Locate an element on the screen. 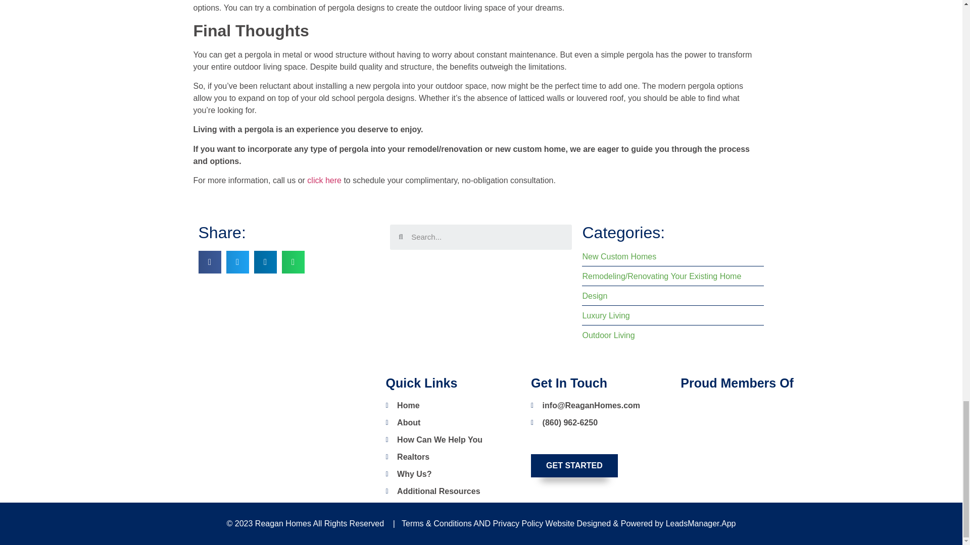  Outdoor Living is located at coordinates (673, 336).